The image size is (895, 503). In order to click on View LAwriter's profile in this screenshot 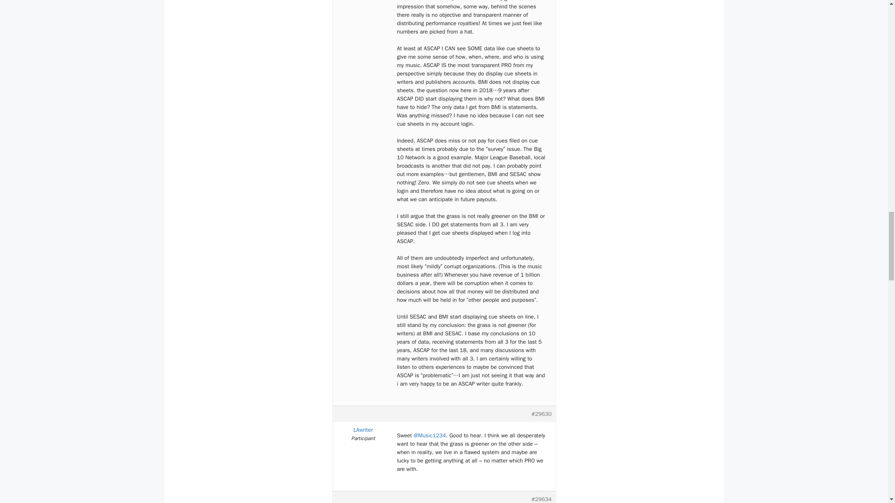, I will do `click(363, 429)`.